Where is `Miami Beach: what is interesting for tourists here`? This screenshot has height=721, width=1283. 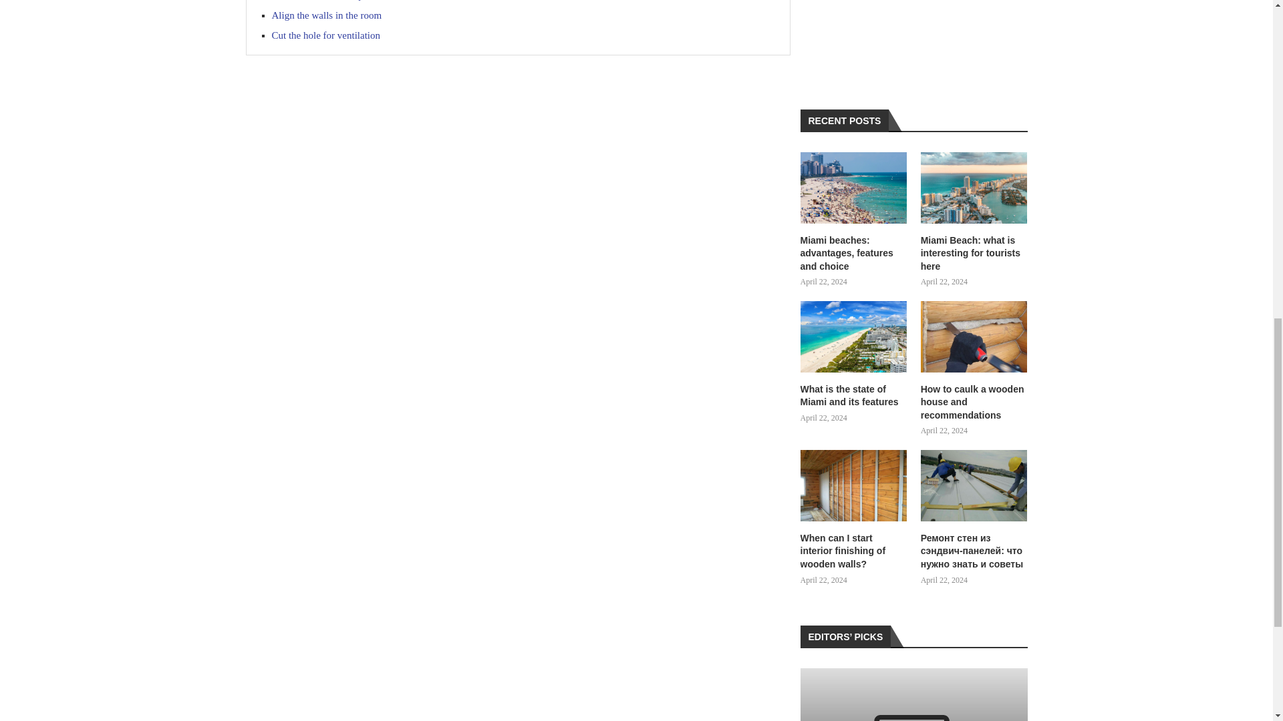 Miami Beach: what is interesting for tourists here is located at coordinates (974, 254).